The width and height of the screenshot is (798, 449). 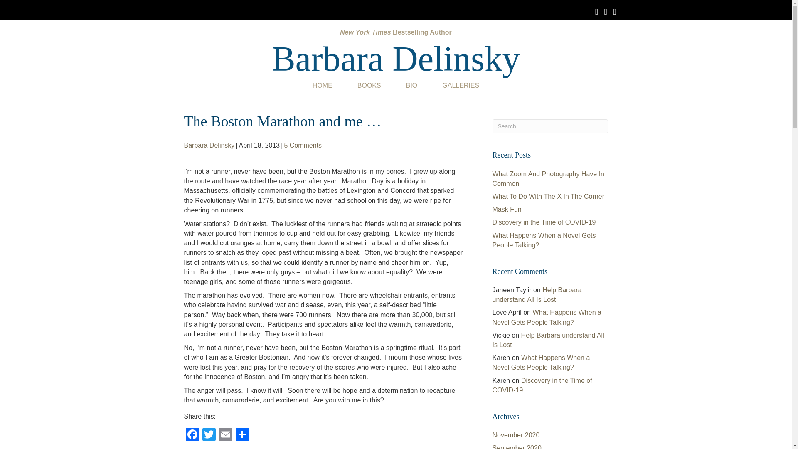 I want to click on BIO, so click(x=411, y=85).